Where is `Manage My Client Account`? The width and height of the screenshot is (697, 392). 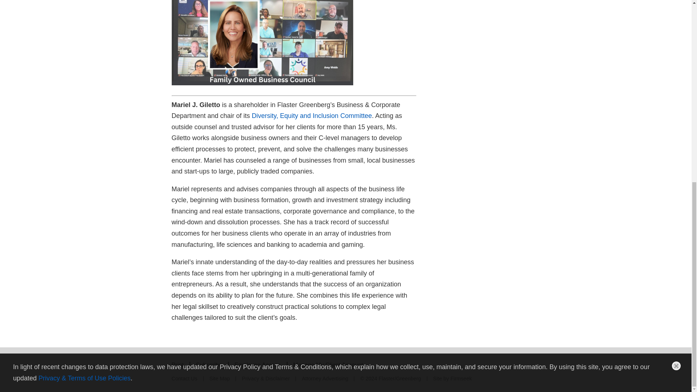
Manage My Client Account is located at coordinates (328, 364).